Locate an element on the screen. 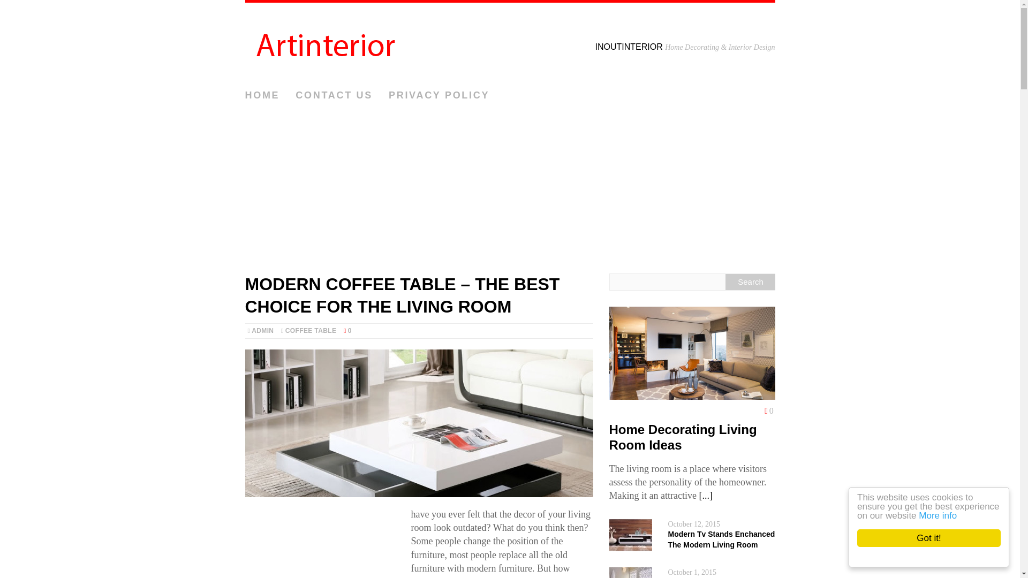  CONTACT US is located at coordinates (334, 95).